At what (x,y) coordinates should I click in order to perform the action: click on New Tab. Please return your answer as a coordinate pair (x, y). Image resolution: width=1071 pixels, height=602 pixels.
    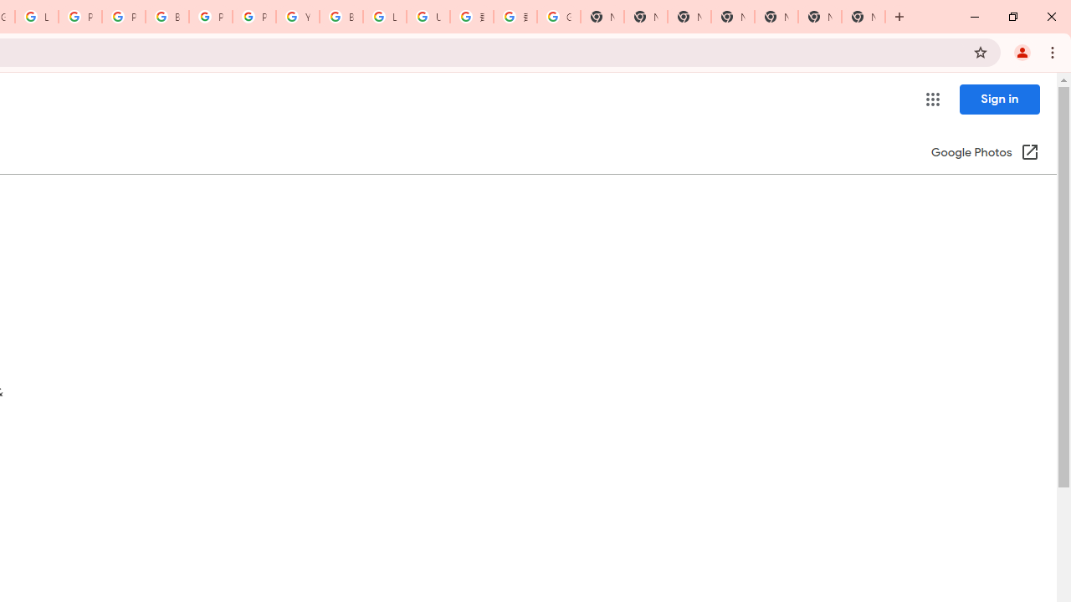
    Looking at the image, I should click on (733, 17).